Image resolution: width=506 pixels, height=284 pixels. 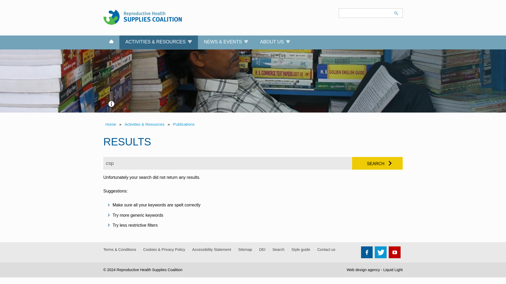 I want to click on Home, so click(x=111, y=43).